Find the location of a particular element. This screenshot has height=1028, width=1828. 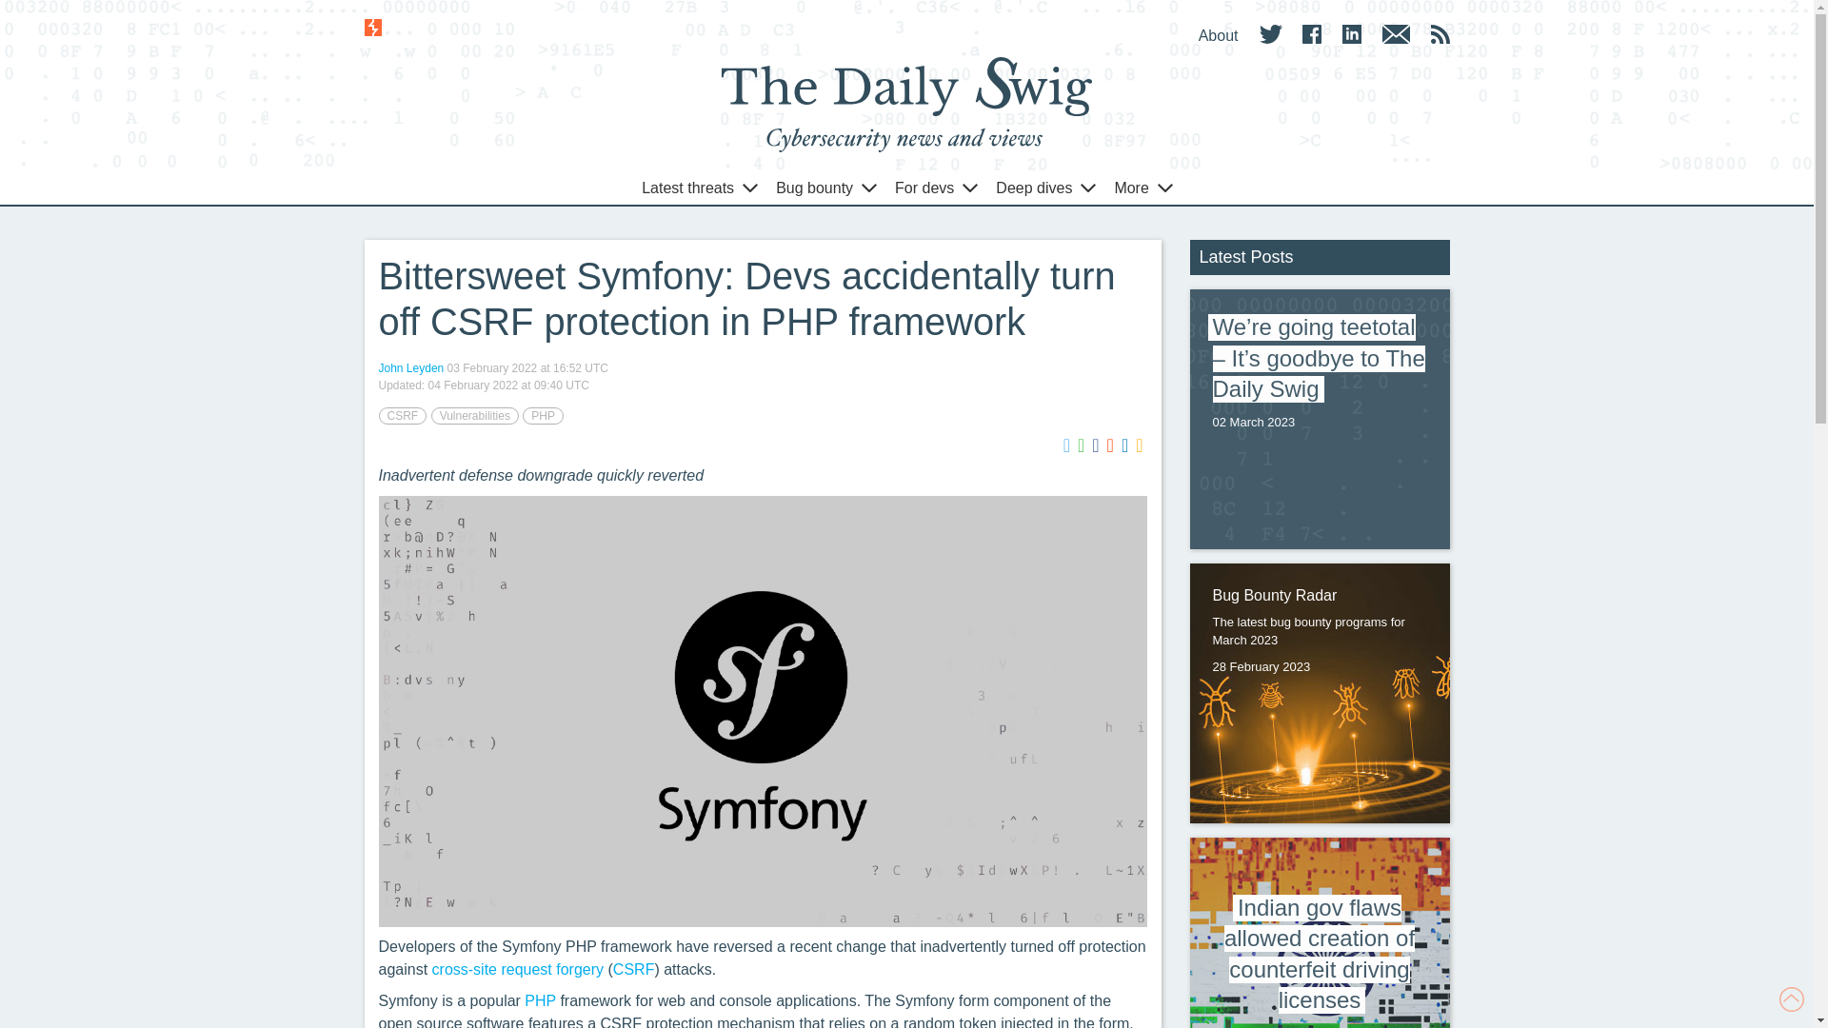

PHP is located at coordinates (543, 415).